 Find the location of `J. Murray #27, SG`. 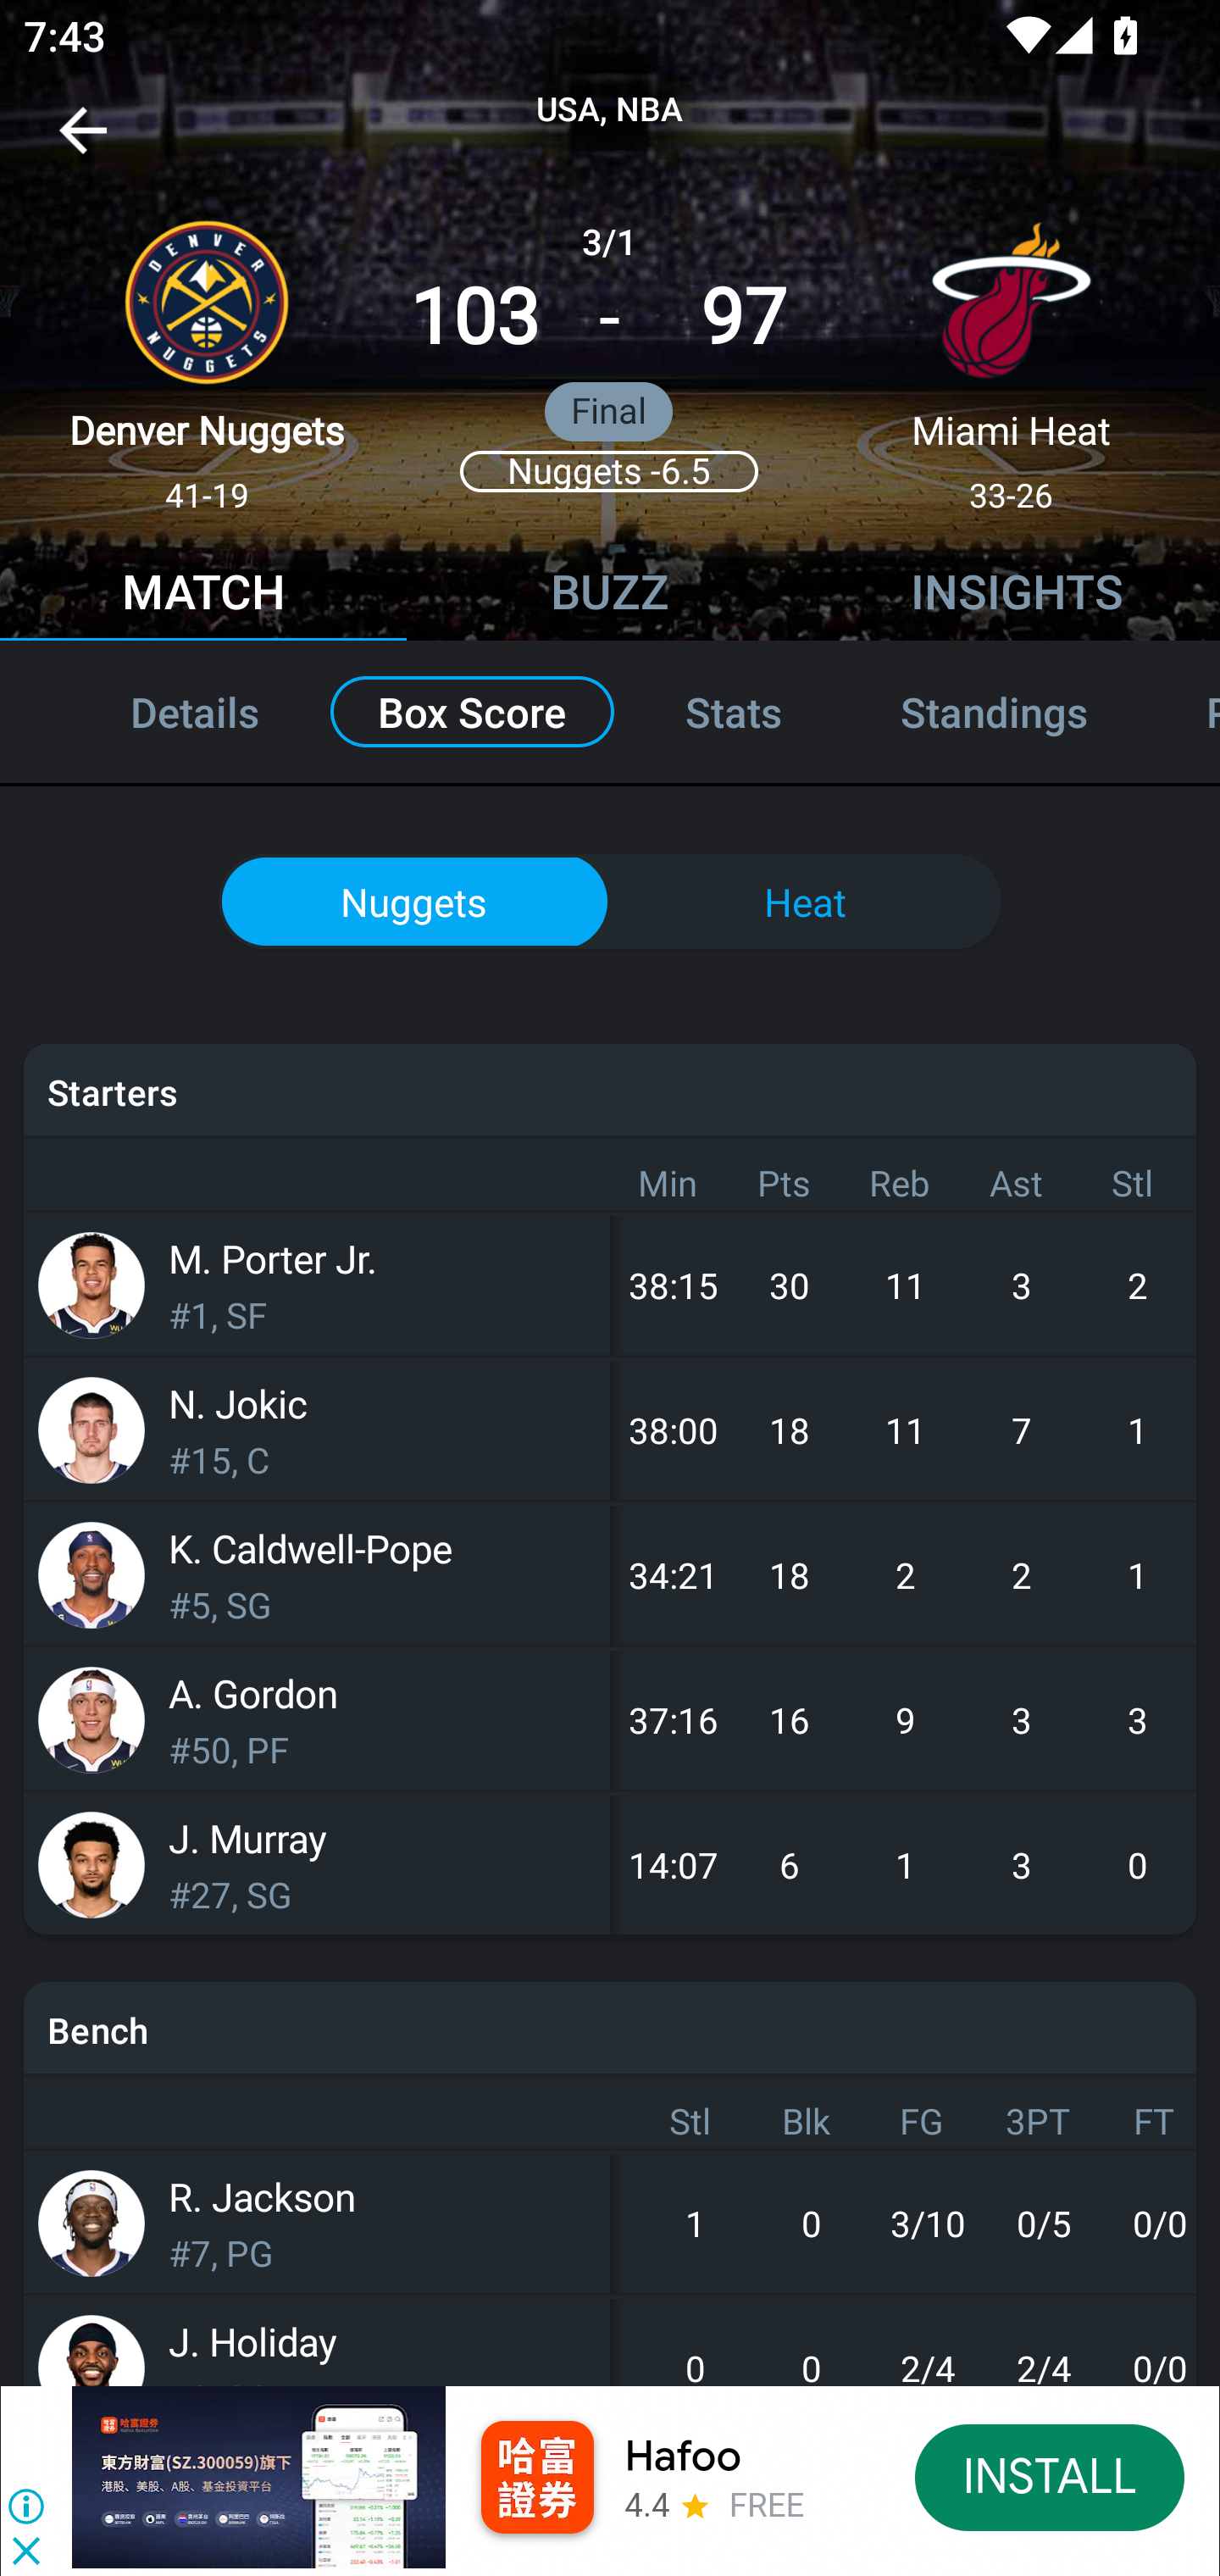

J. Murray #27, SG is located at coordinates (317, 1864).